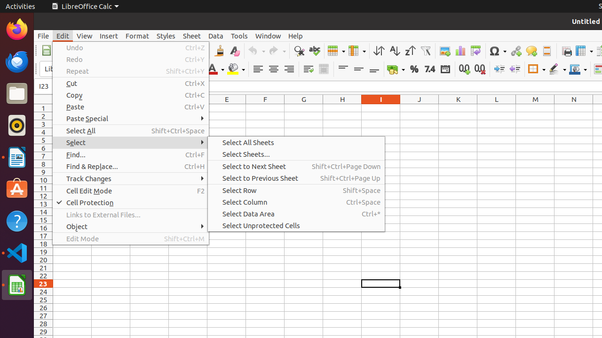  What do you see at coordinates (535, 108) in the screenshot?
I see `M1` at bounding box center [535, 108].